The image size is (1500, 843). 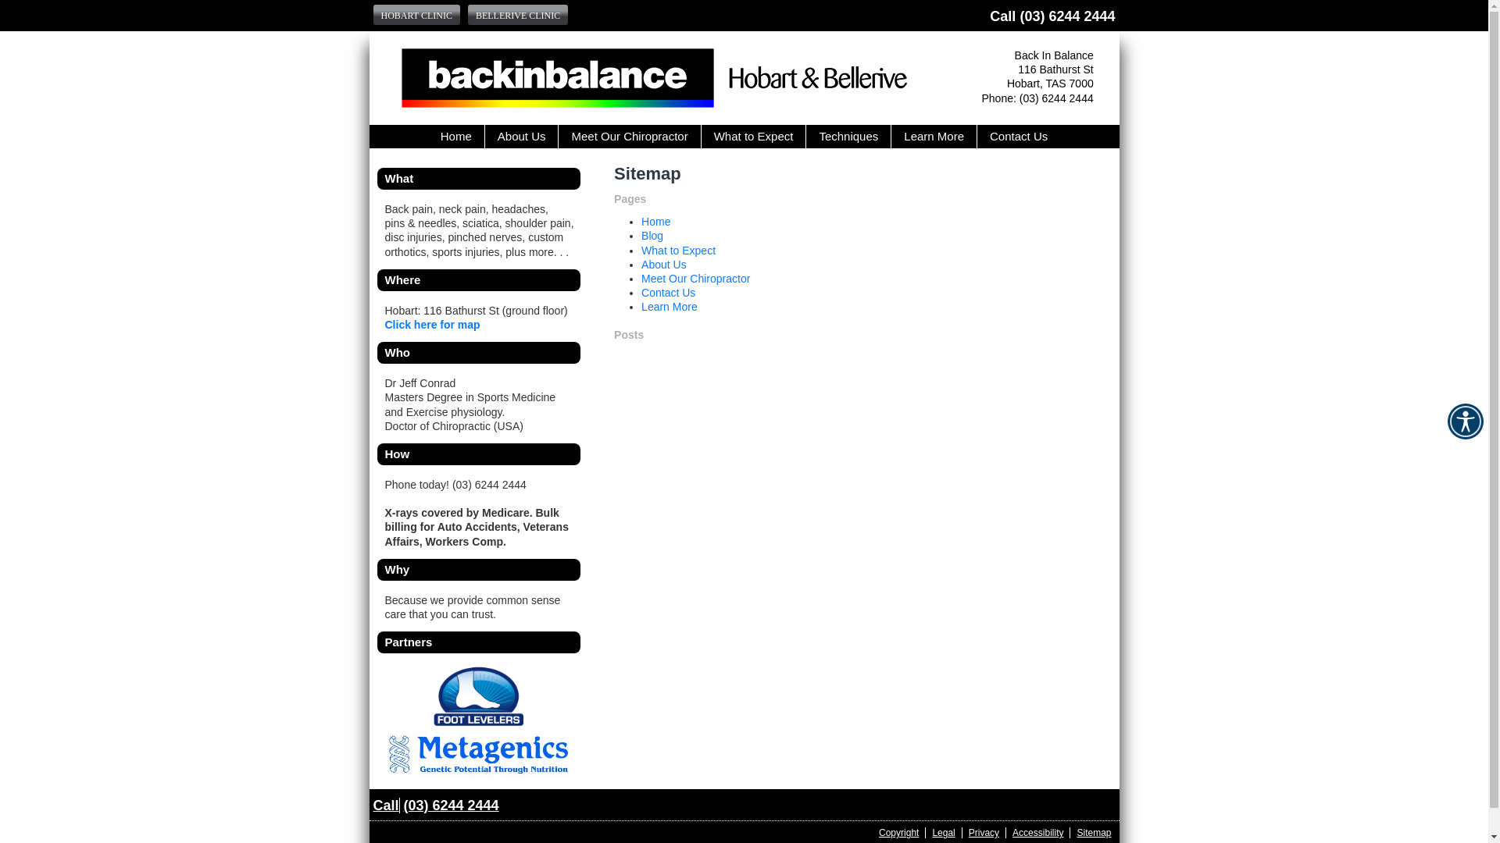 What do you see at coordinates (695, 279) in the screenshot?
I see `Meet Our Chiropractor` at bounding box center [695, 279].